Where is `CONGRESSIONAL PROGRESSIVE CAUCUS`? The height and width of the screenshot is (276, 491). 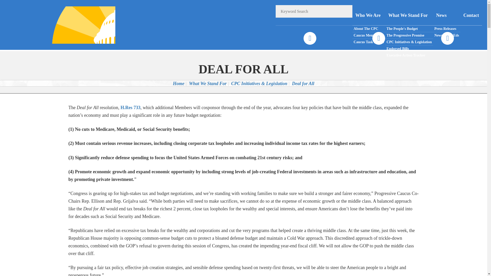 CONGRESSIONAL PROGRESSIVE CAUCUS is located at coordinates (77, 25).